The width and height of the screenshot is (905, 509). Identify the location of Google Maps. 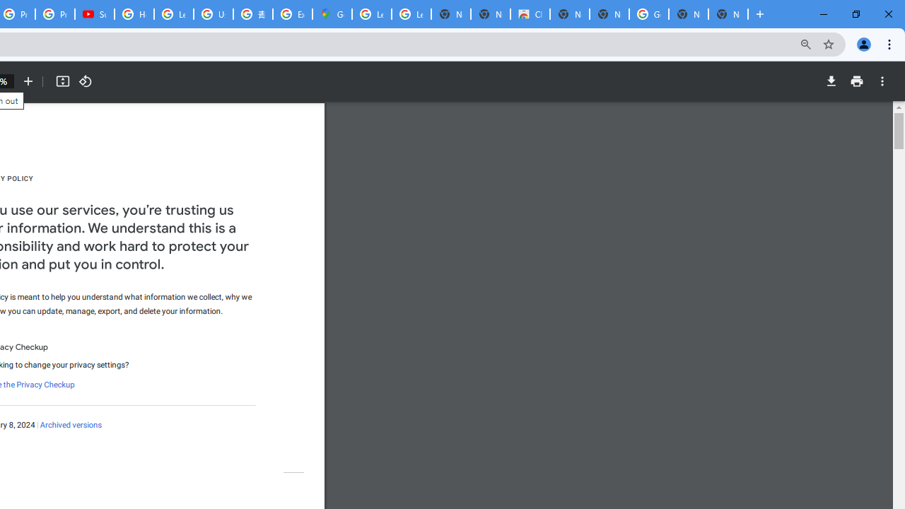
(332, 14).